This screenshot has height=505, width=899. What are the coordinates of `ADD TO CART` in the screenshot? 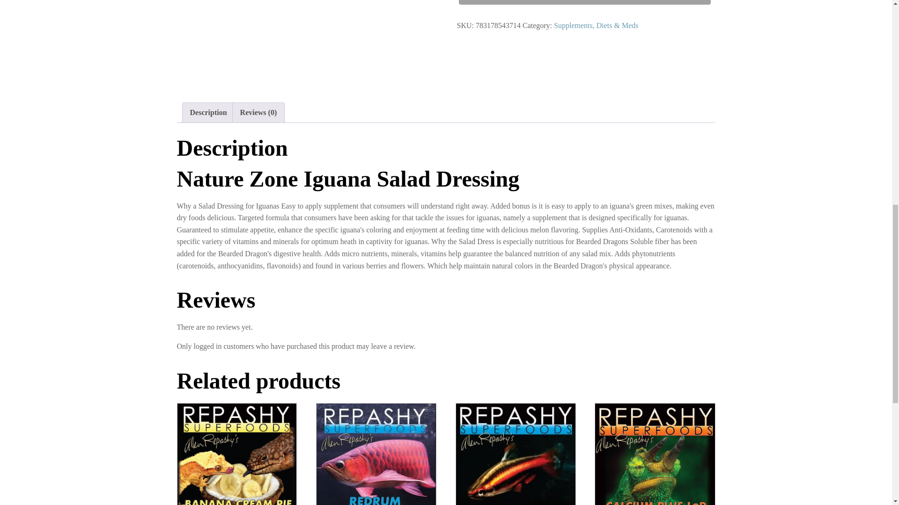 It's located at (584, 2).